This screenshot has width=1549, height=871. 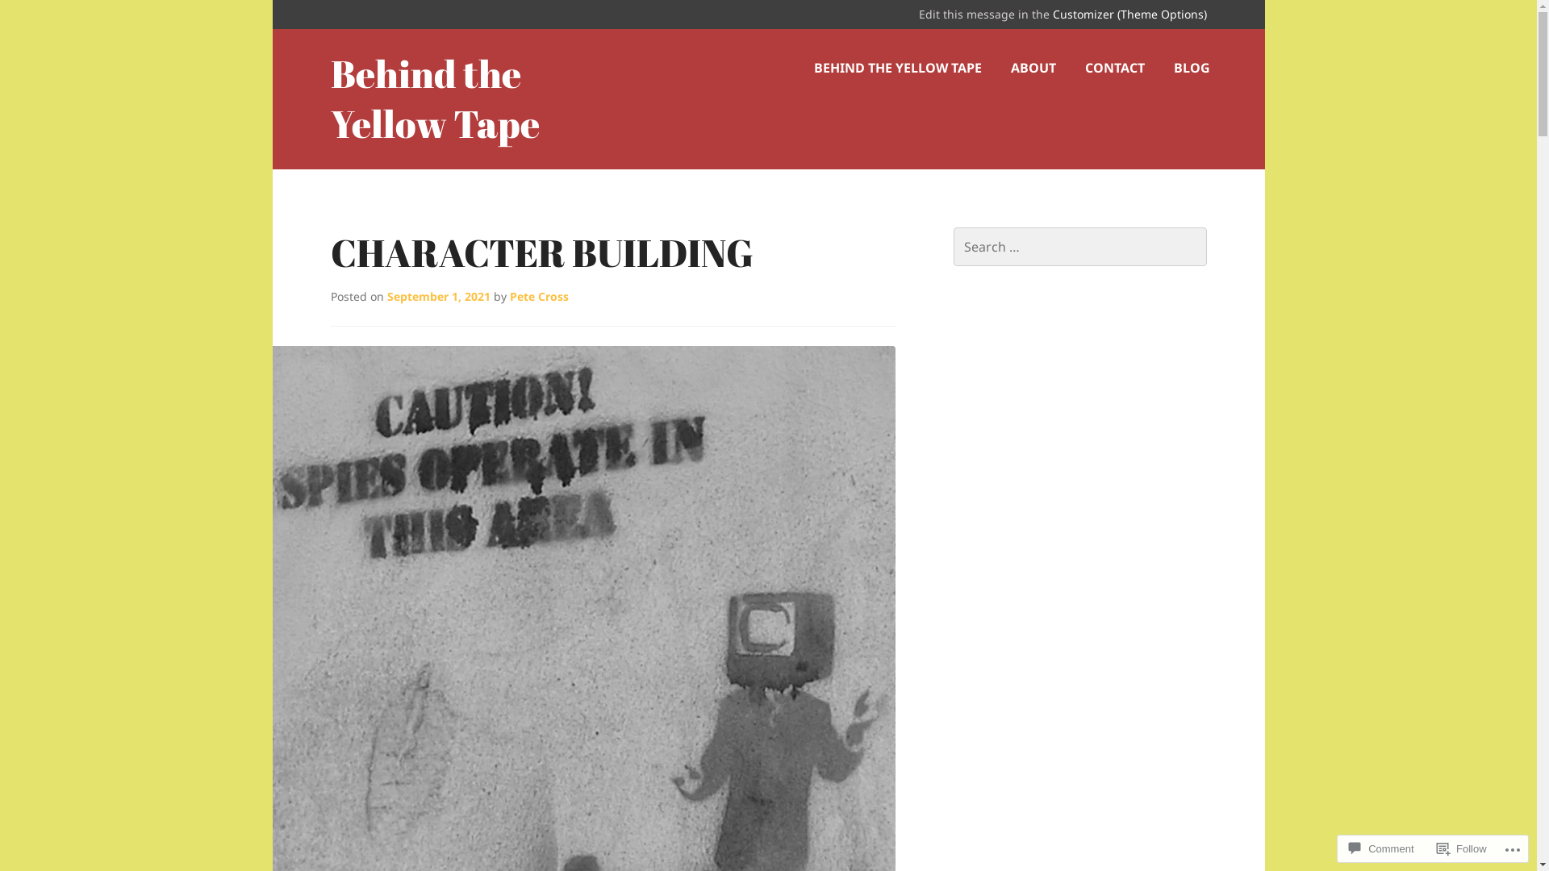 I want to click on September 1, 2021, so click(x=439, y=297).